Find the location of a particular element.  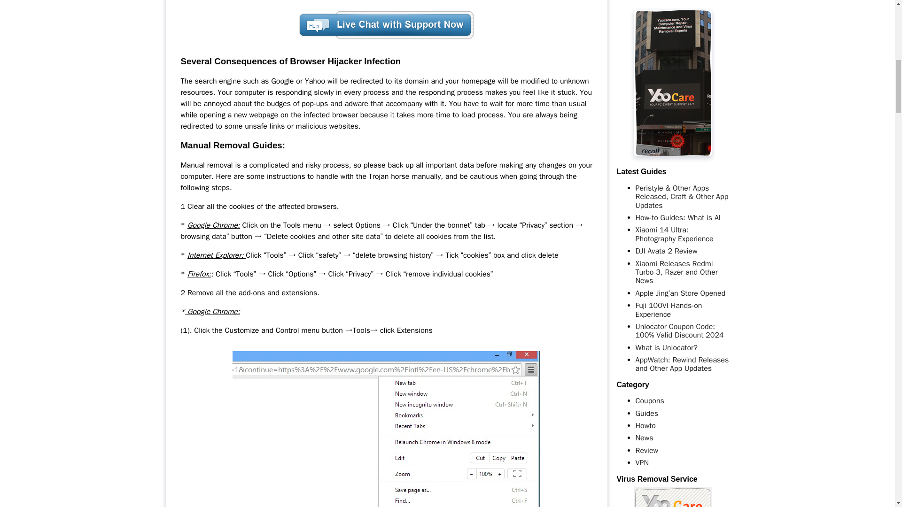

AppWatch: Rewind Releases and Other App Updates is located at coordinates (682, 364).